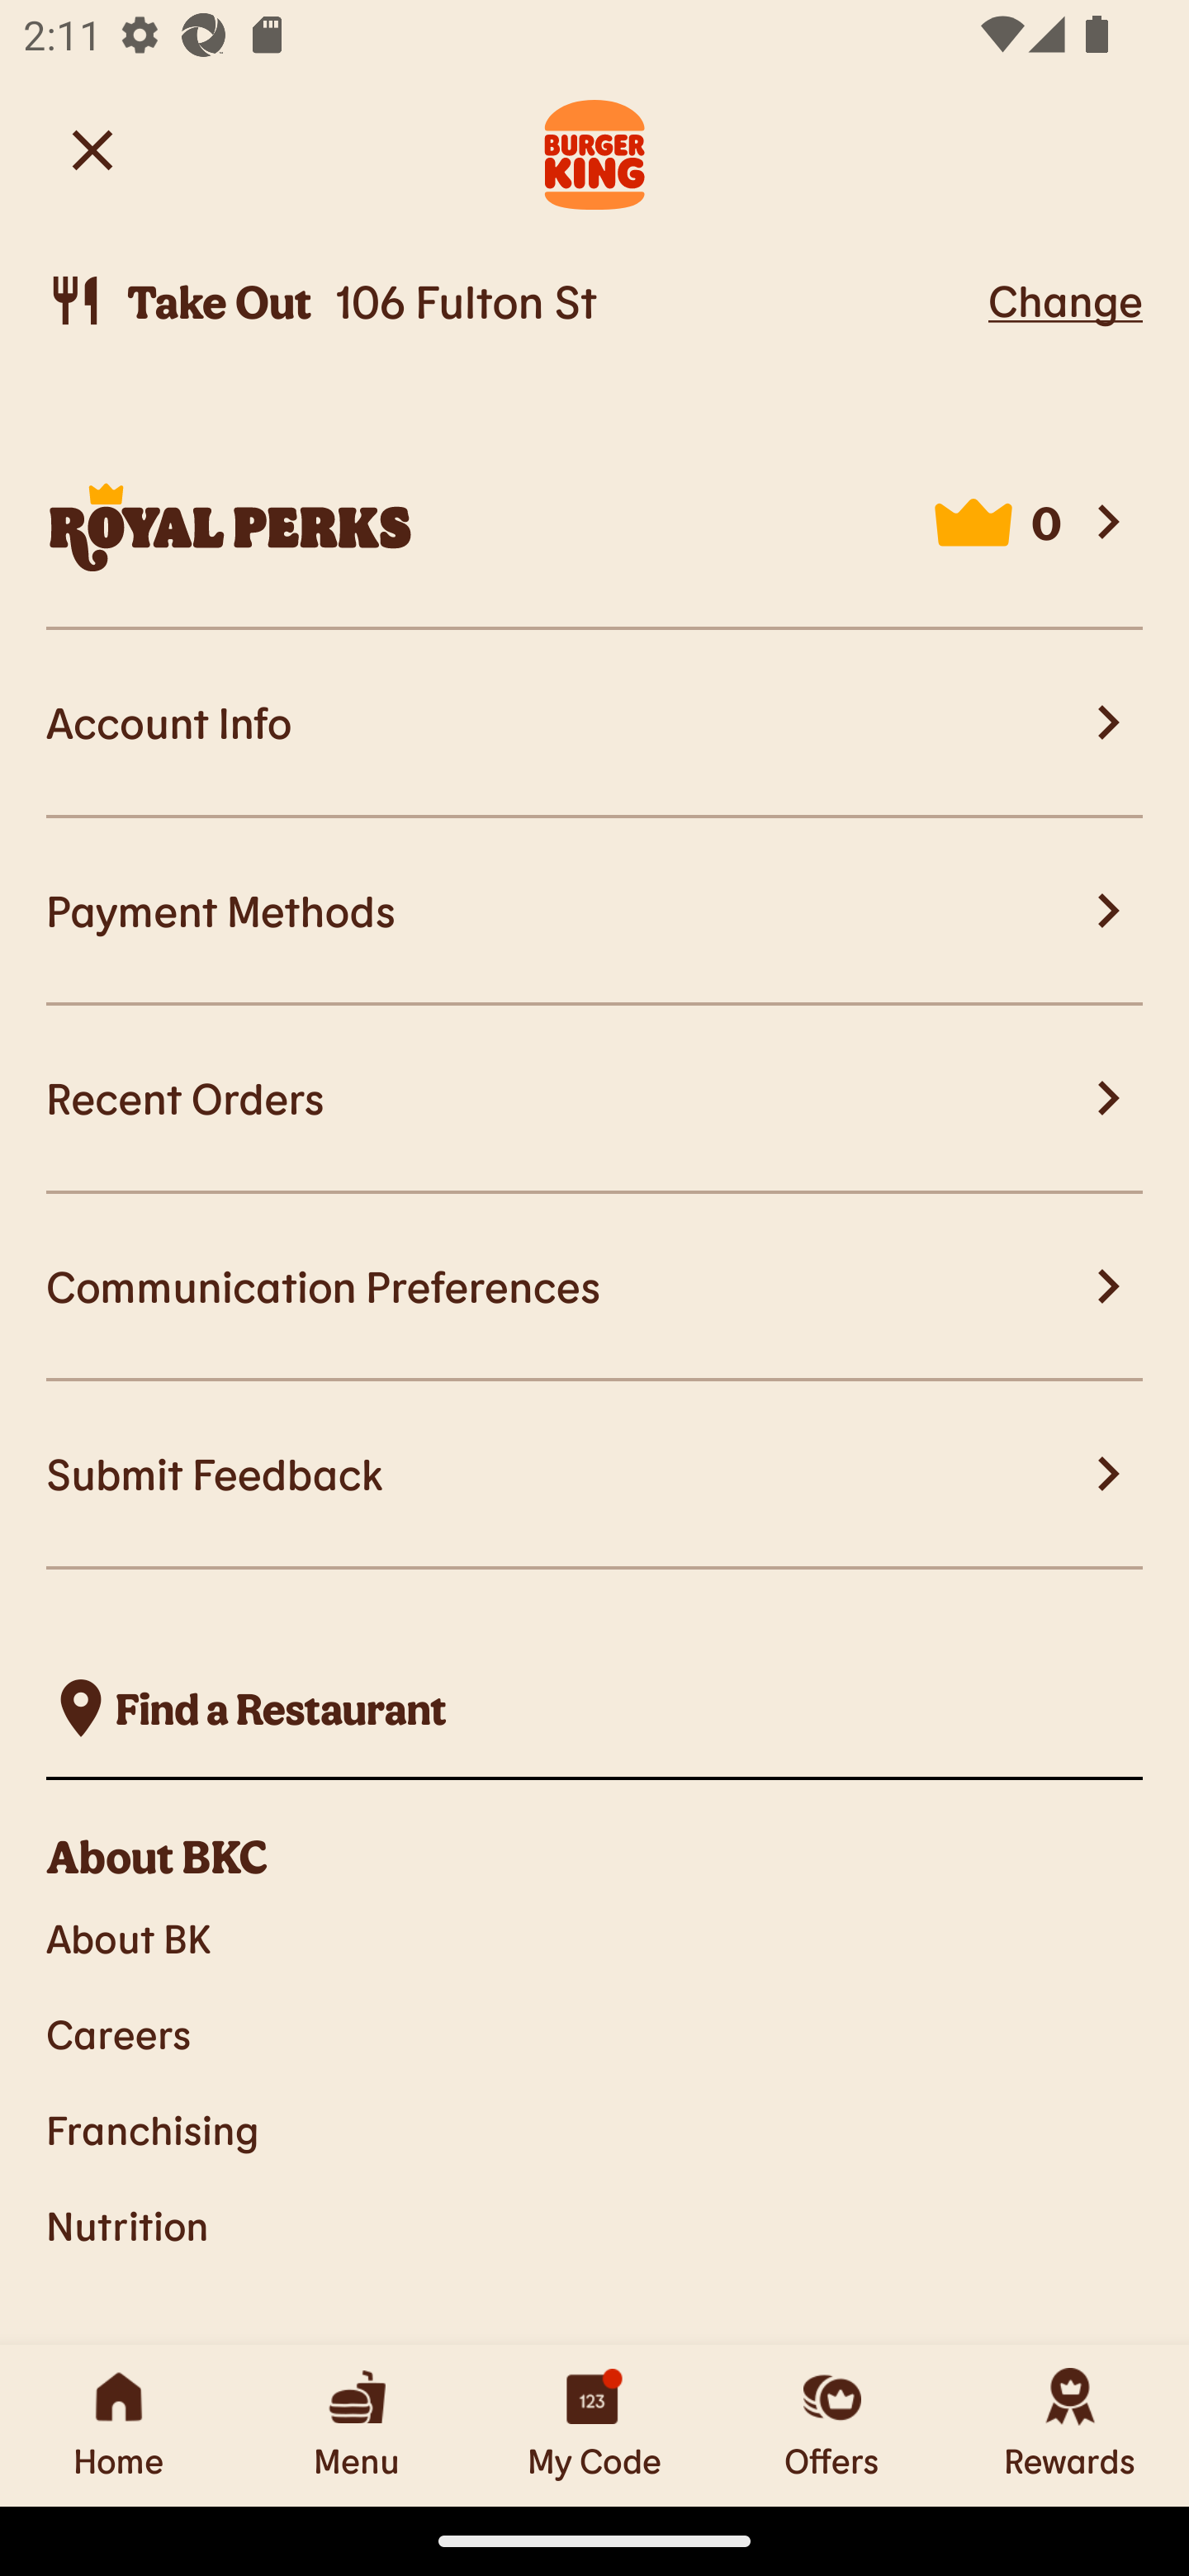  Describe the element at coordinates (594, 725) in the screenshot. I see `Account Info Account Info ` at that location.